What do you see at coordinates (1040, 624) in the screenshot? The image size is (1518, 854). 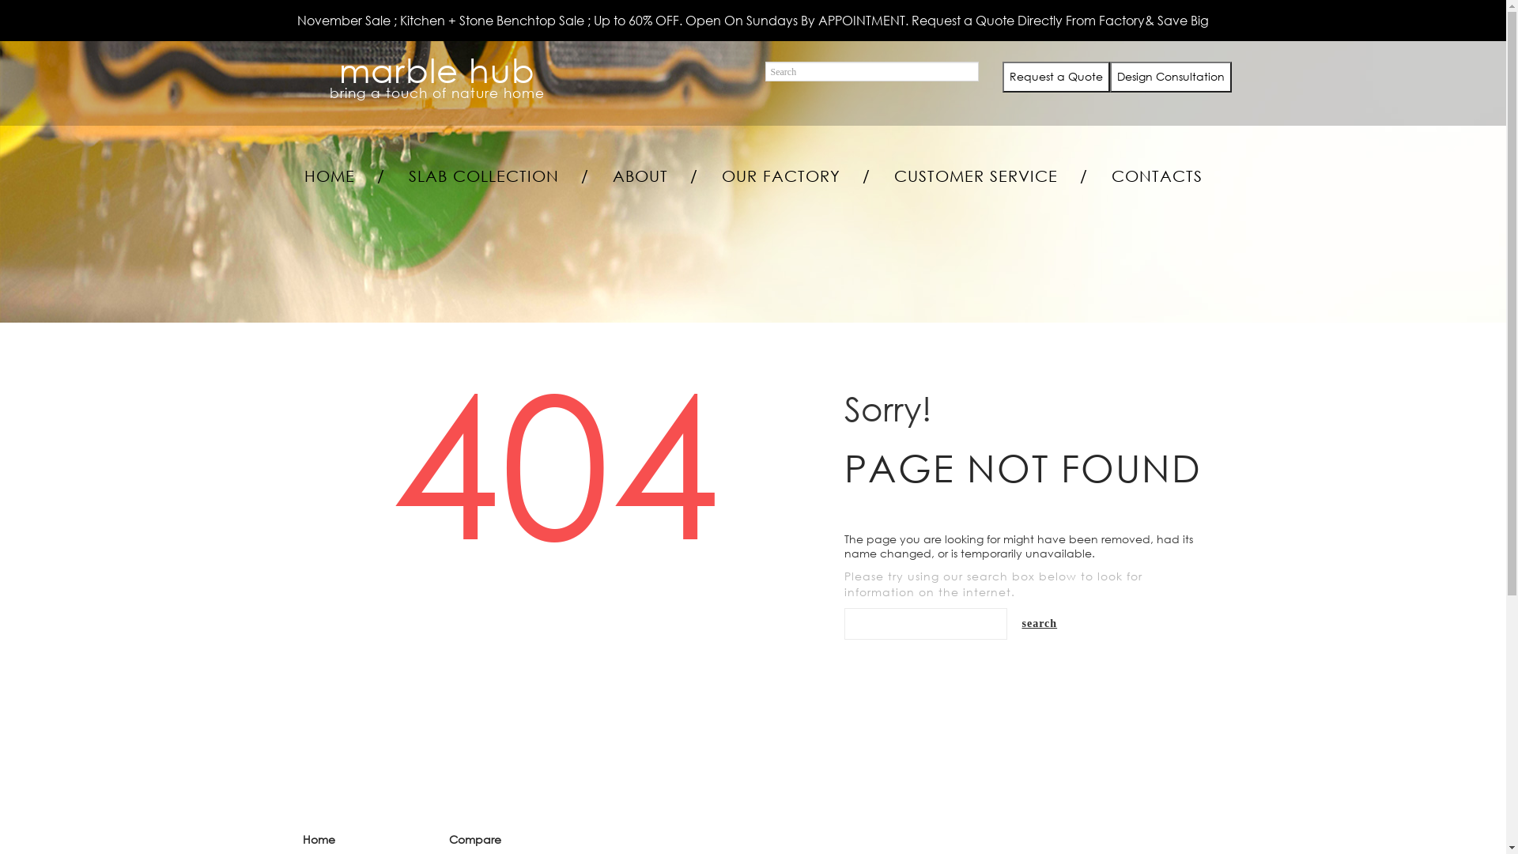 I see `search` at bounding box center [1040, 624].